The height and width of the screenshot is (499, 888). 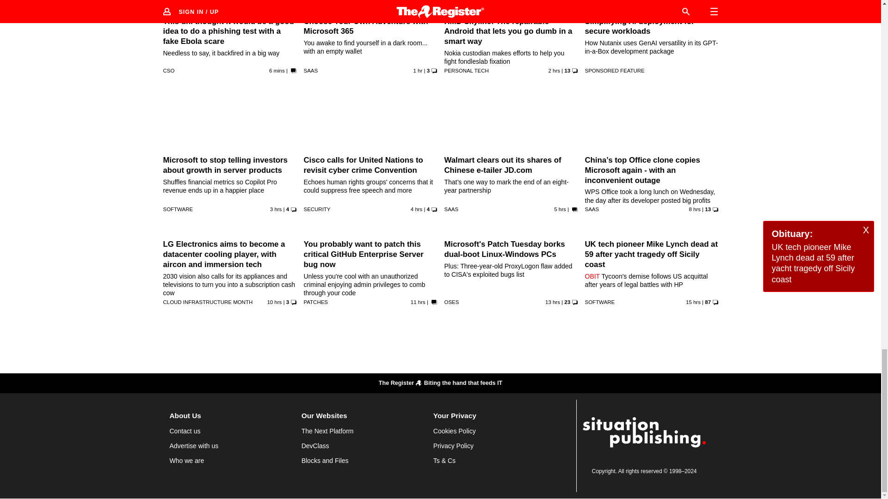 I want to click on 21 Aug 2024 19:15, so click(x=693, y=302).